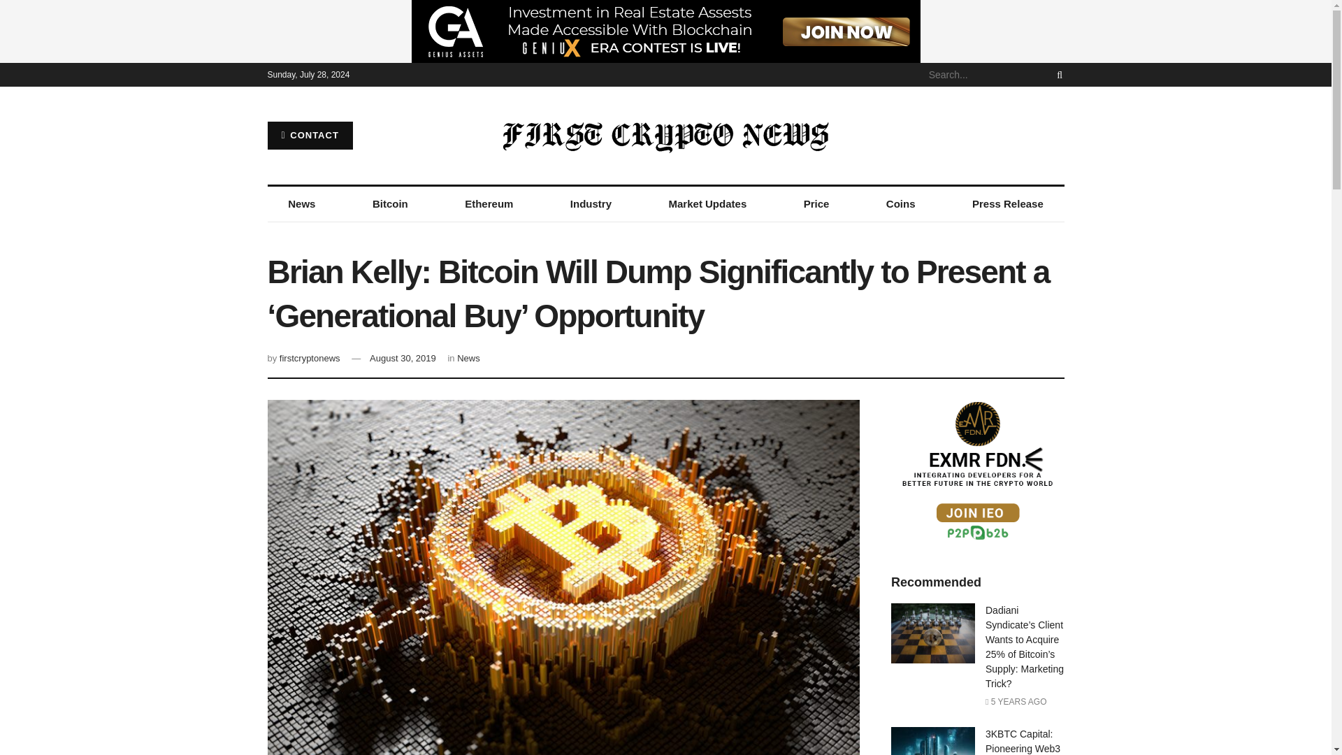 This screenshot has width=1342, height=755. What do you see at coordinates (310, 358) in the screenshot?
I see `firstcryptonews` at bounding box center [310, 358].